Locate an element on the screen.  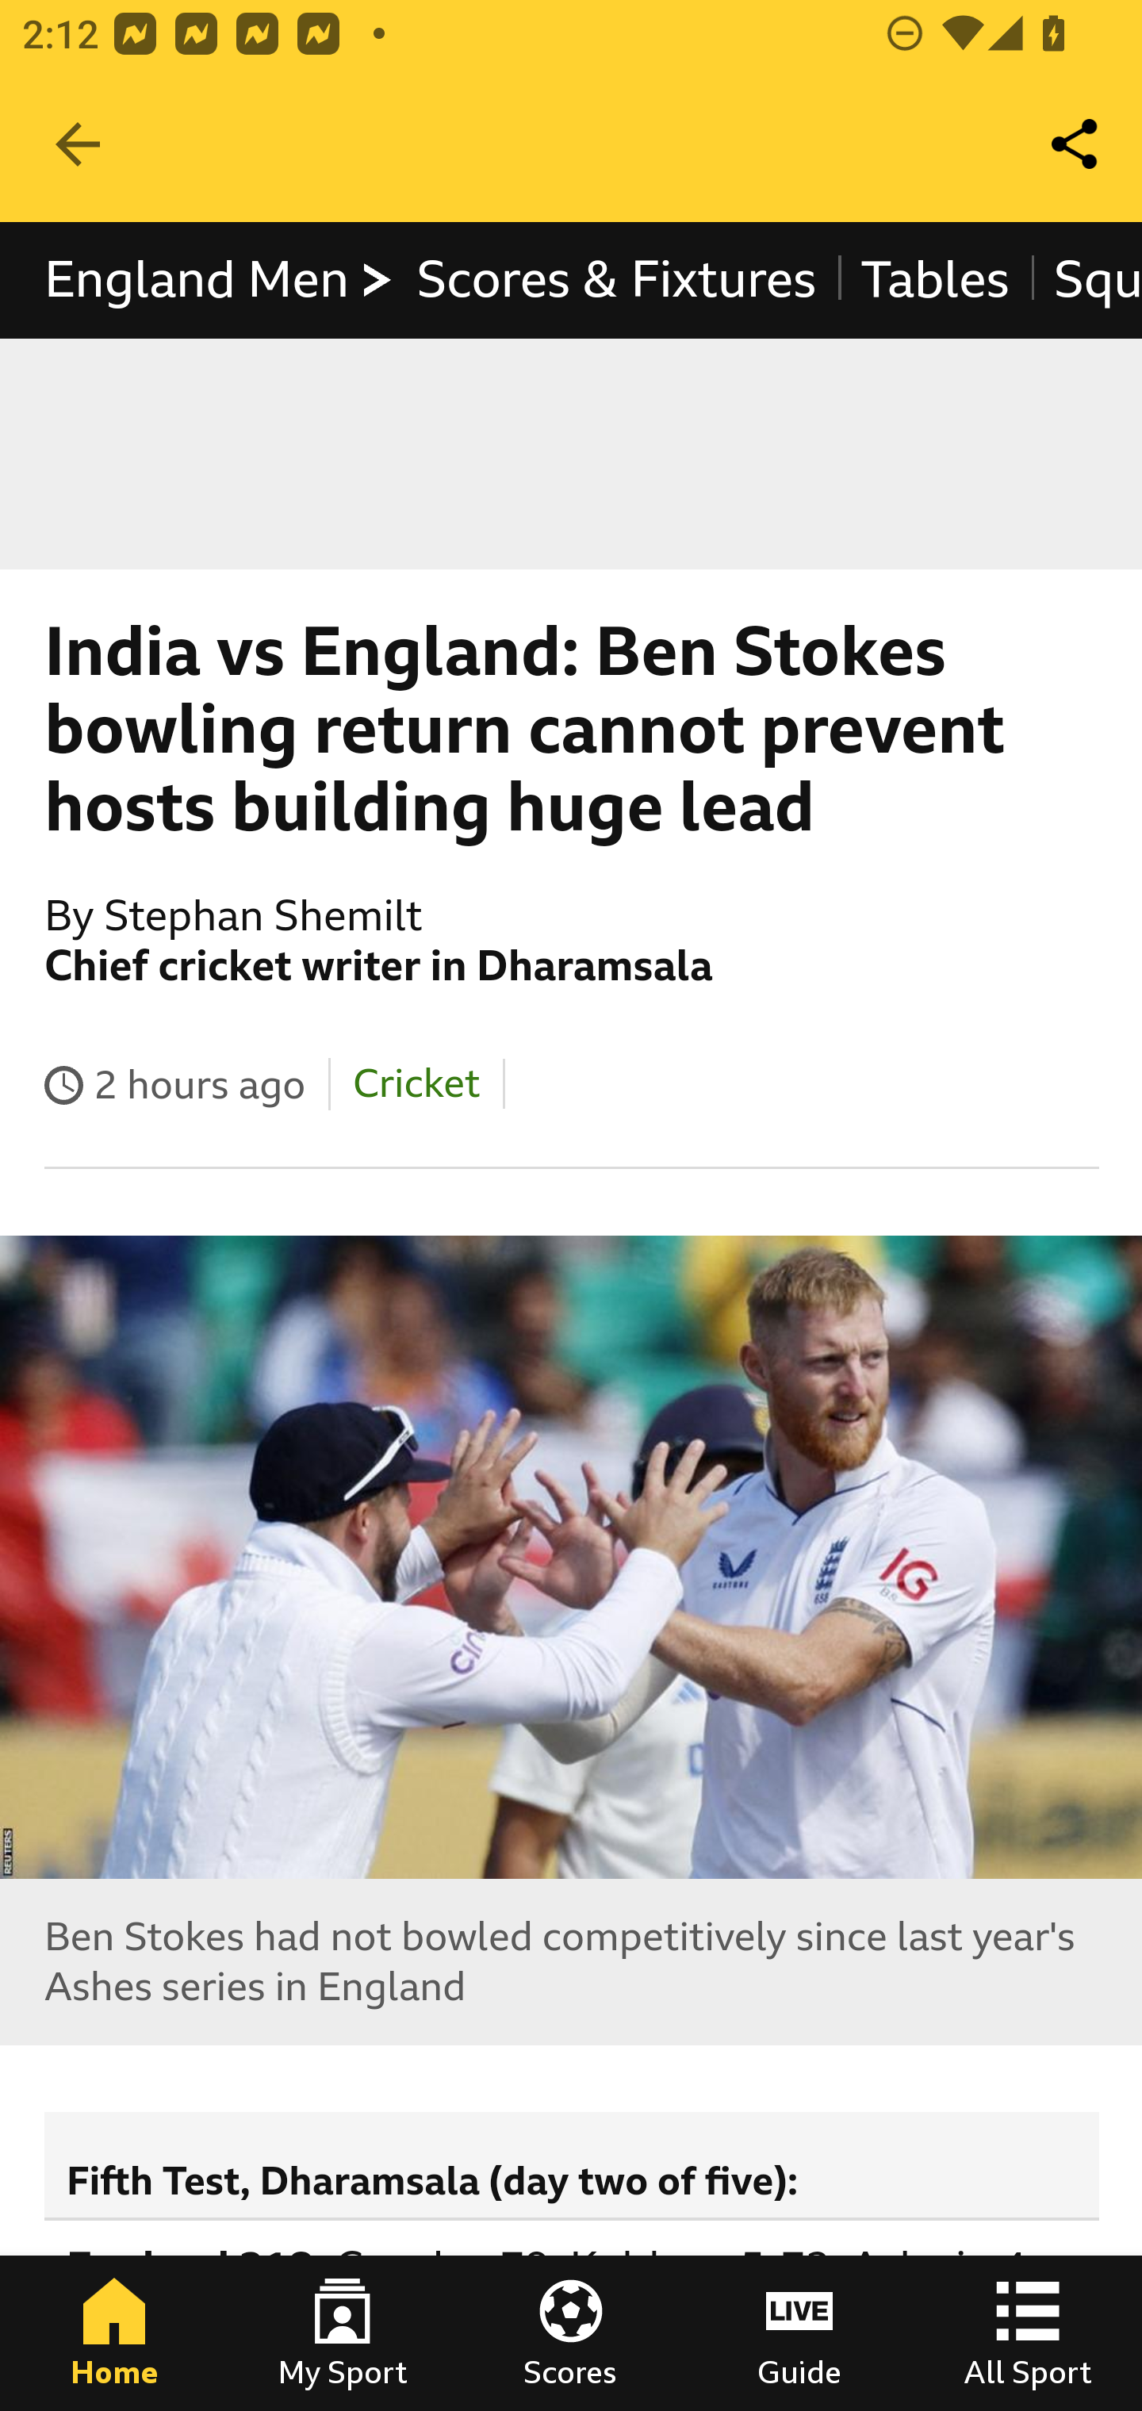
Tables is located at coordinates (934, 279).